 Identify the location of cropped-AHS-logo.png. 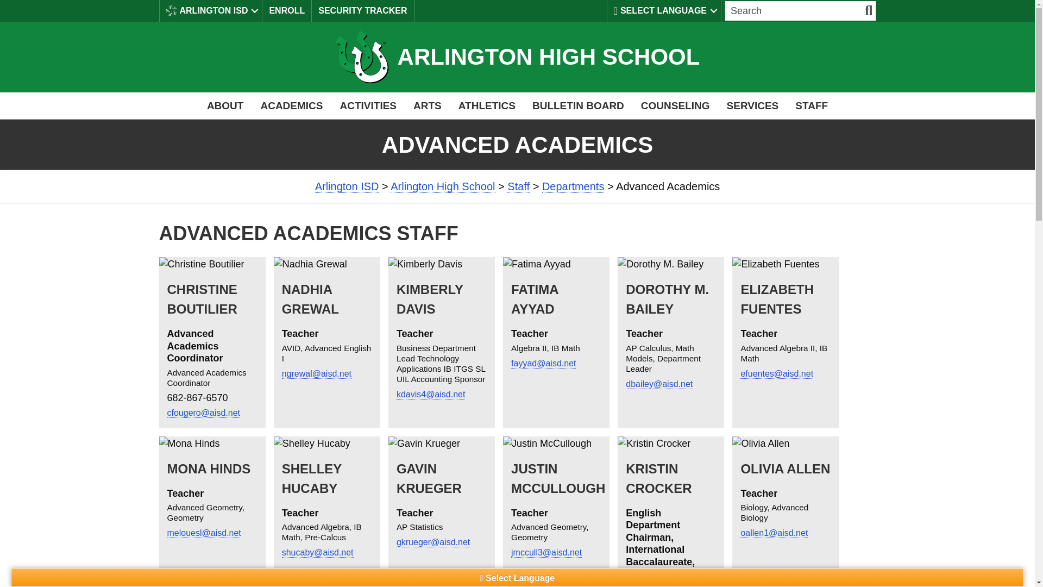
(362, 57).